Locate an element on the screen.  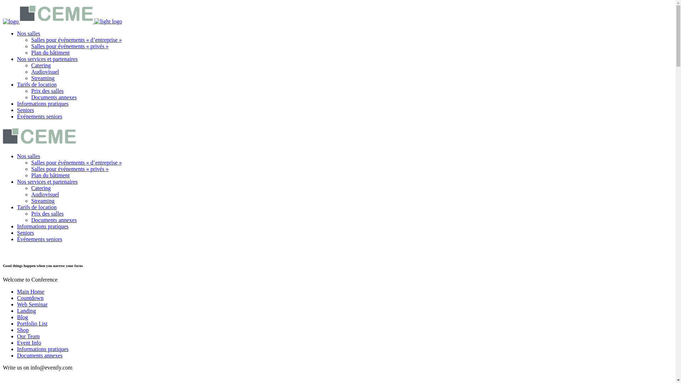
Streaming is located at coordinates (43, 78).